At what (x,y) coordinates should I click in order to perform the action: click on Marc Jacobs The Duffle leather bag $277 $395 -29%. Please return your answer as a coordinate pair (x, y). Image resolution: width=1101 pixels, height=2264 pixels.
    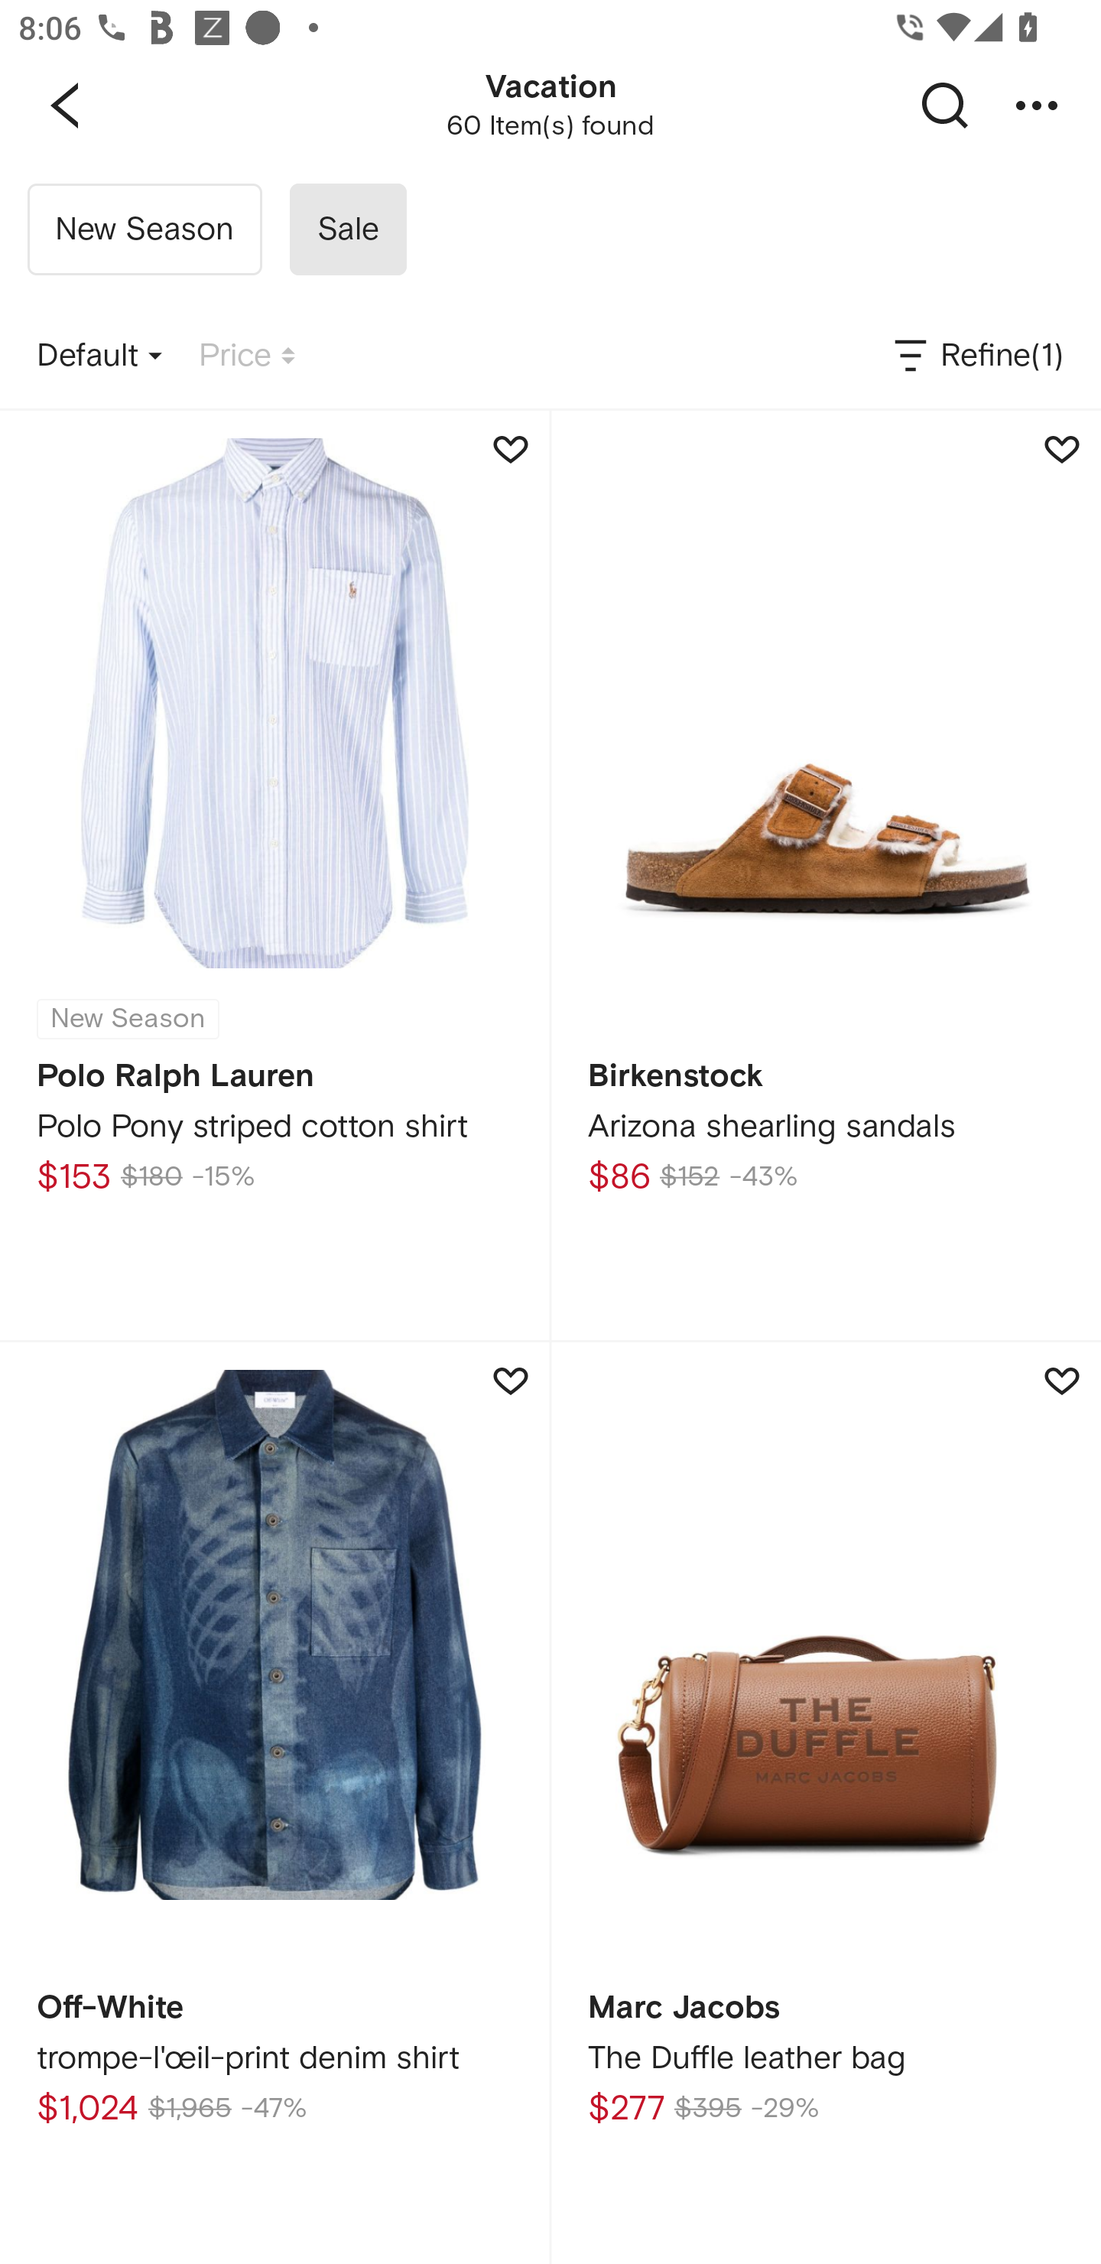
    Looking at the image, I should click on (826, 1804).